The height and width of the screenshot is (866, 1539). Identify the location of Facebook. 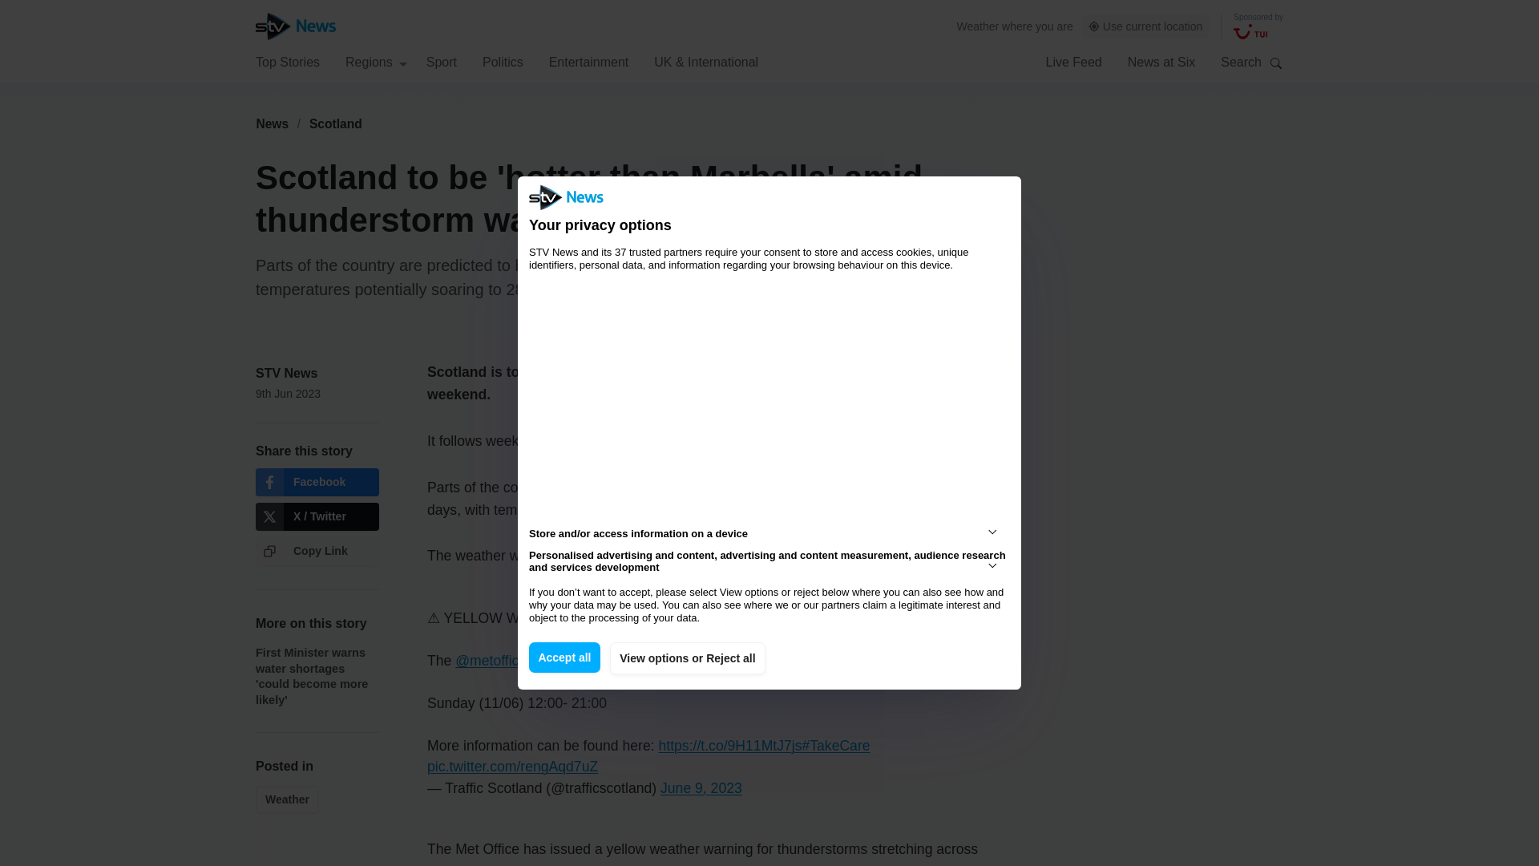
(317, 482).